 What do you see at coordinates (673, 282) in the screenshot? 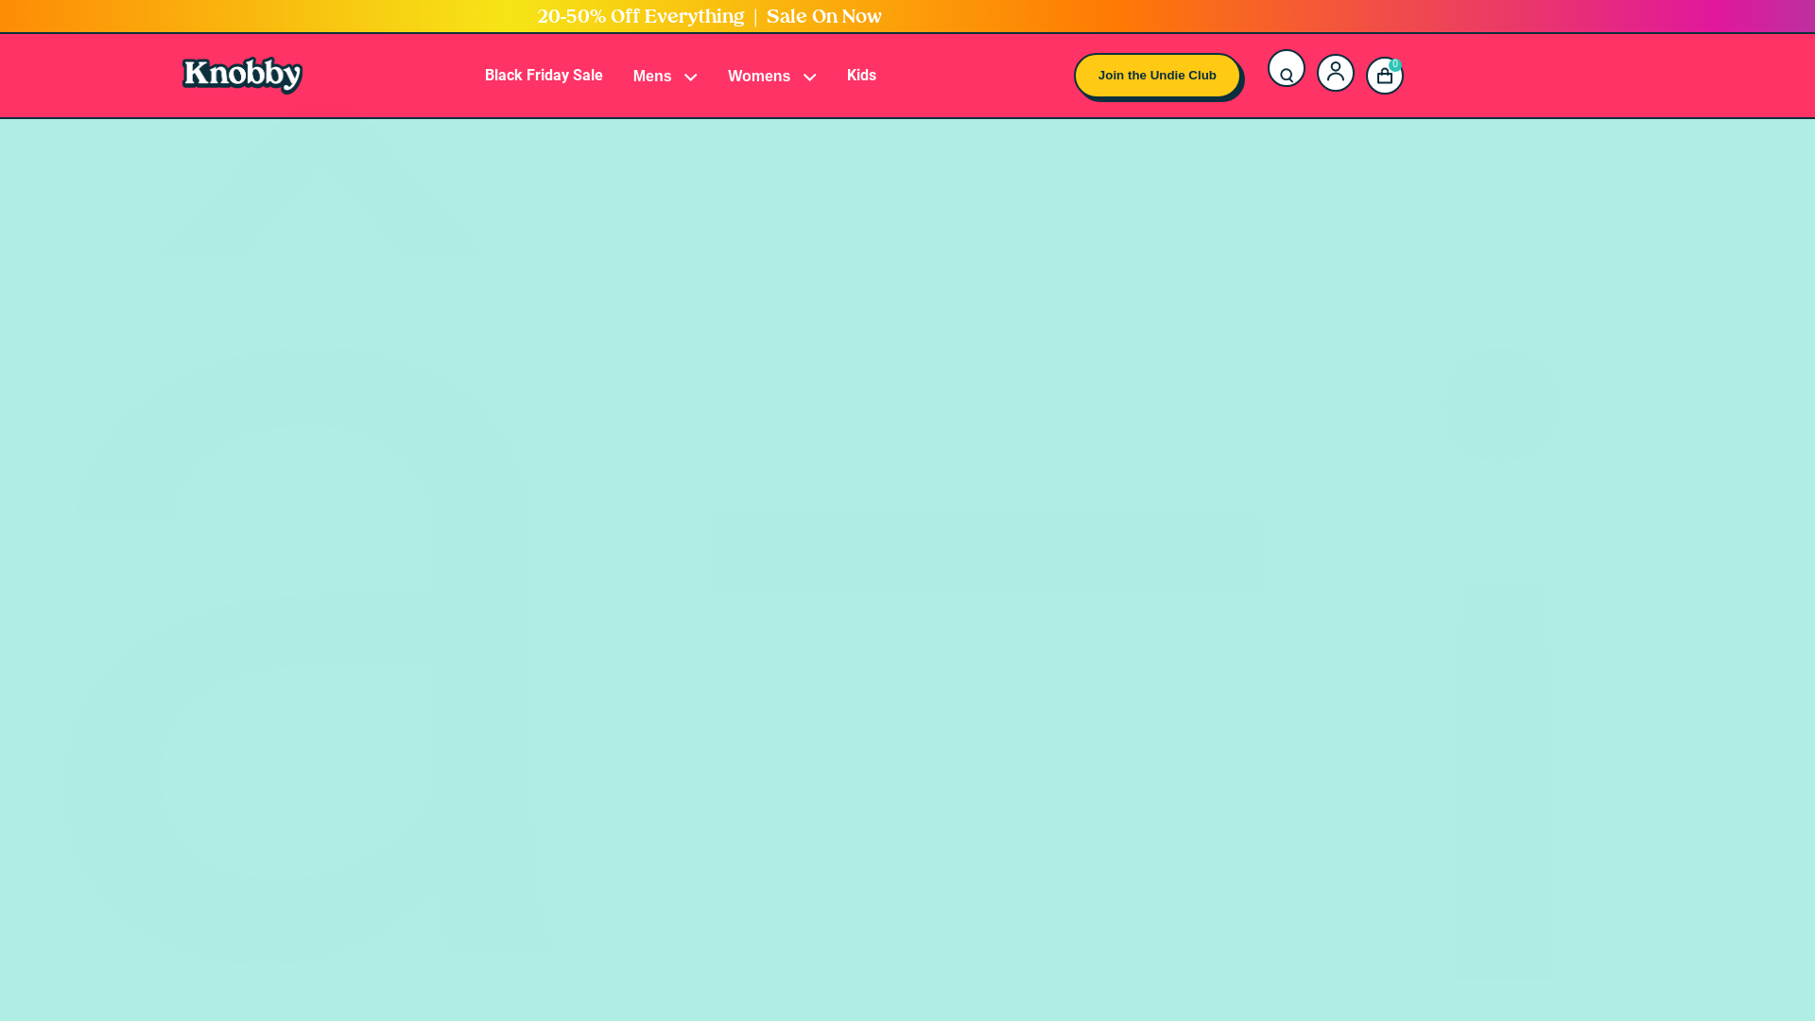
I see `The Story` at bounding box center [673, 282].